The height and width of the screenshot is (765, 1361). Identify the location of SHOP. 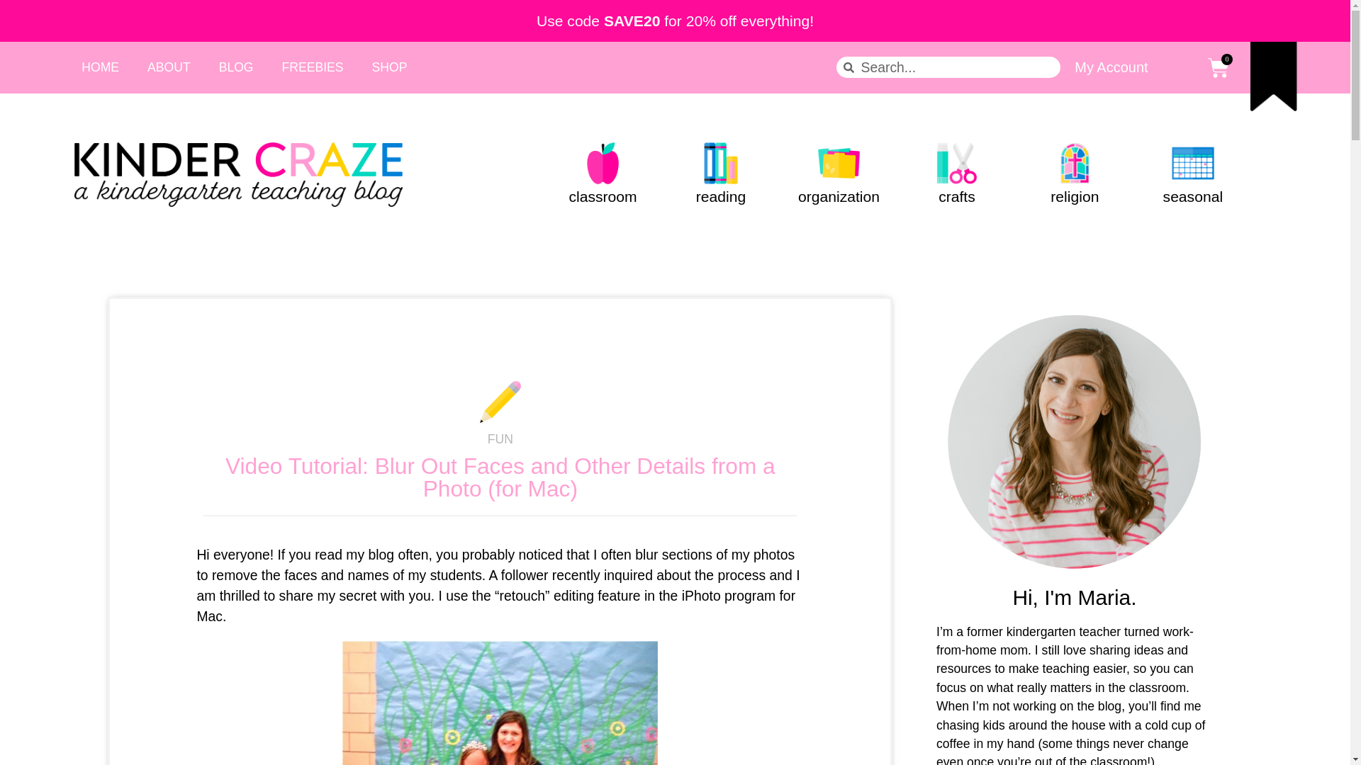
(390, 67).